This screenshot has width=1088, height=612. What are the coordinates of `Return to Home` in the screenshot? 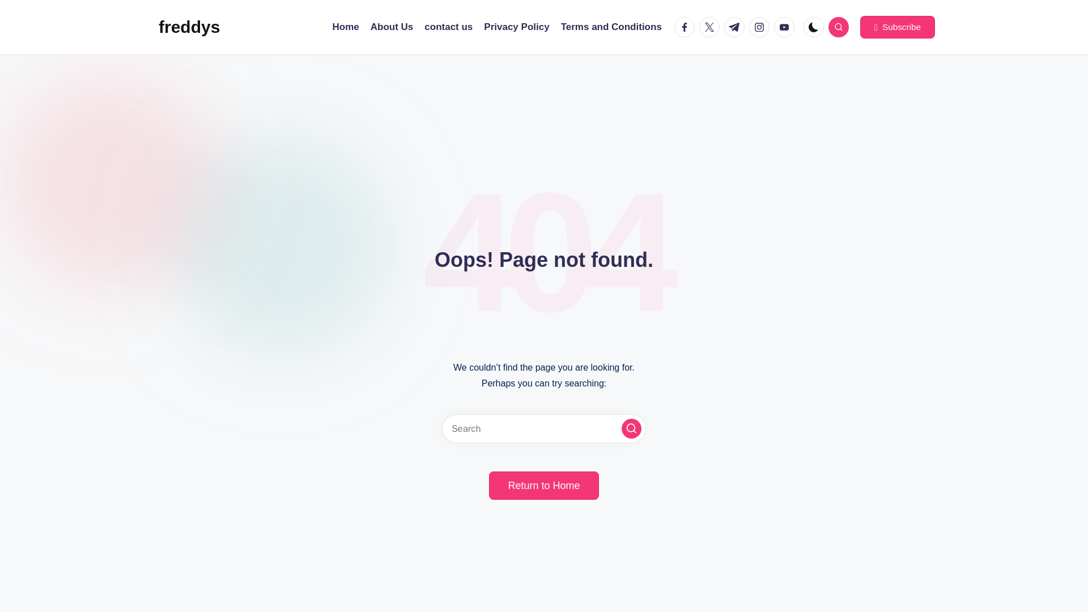 It's located at (543, 485).